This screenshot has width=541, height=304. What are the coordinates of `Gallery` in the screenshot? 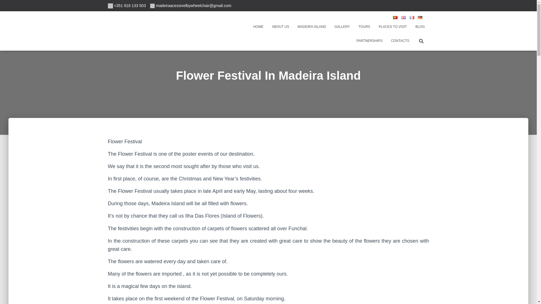 It's located at (342, 26).